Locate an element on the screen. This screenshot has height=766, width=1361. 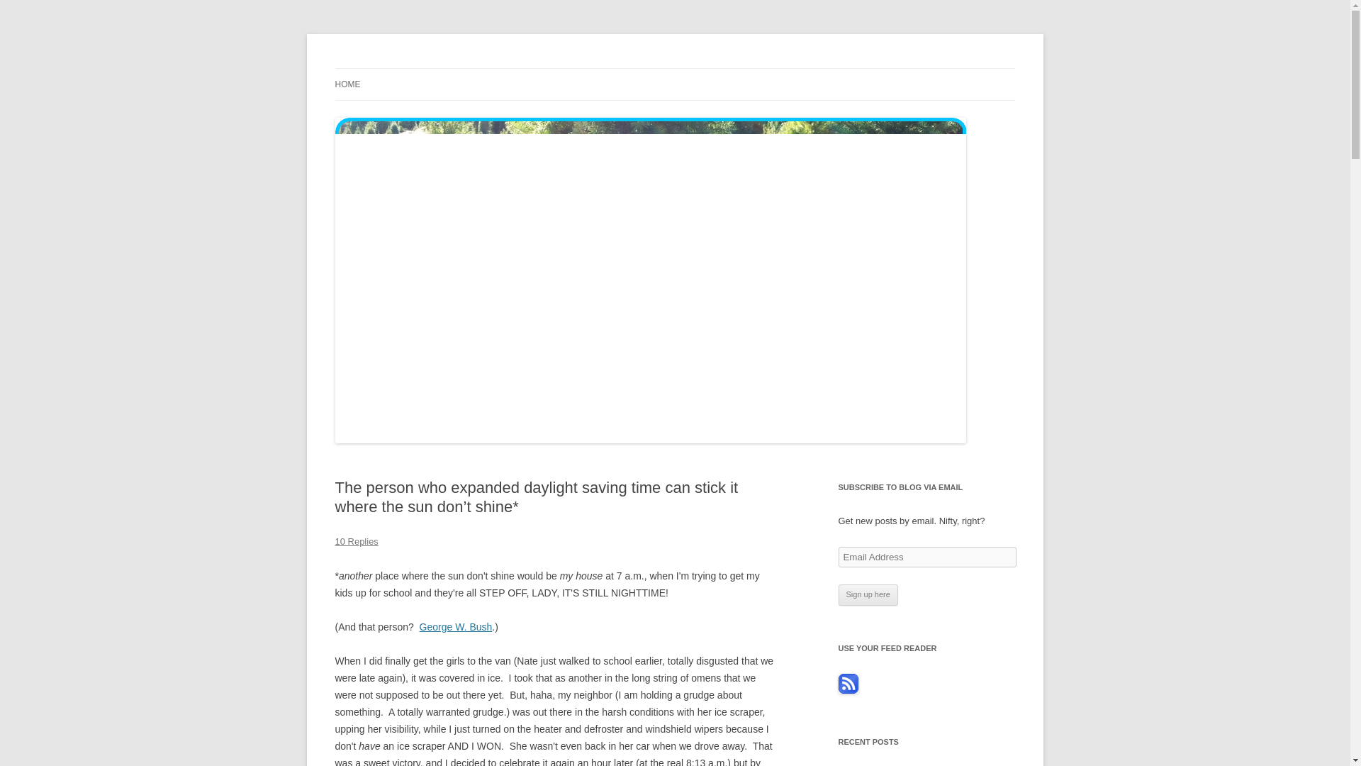
10 Replies is located at coordinates (356, 542).